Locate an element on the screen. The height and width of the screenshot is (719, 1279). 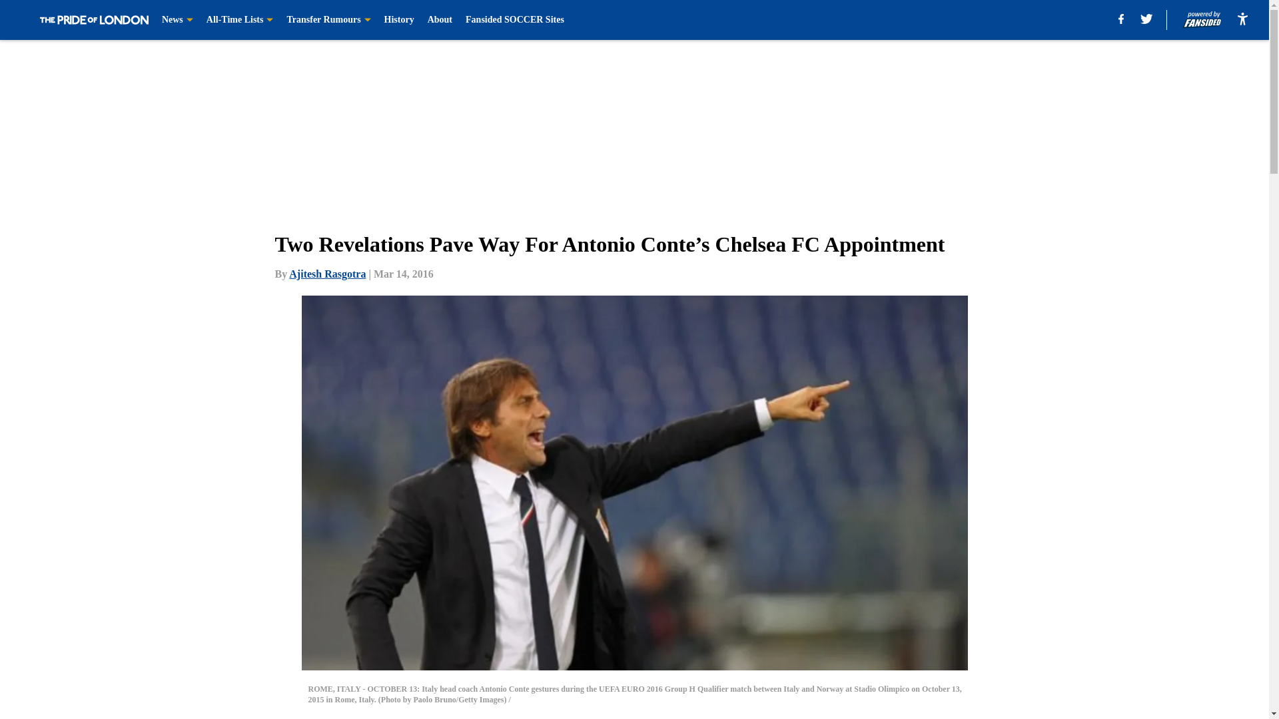
Fansided SOCCER Sites is located at coordinates (514, 20).